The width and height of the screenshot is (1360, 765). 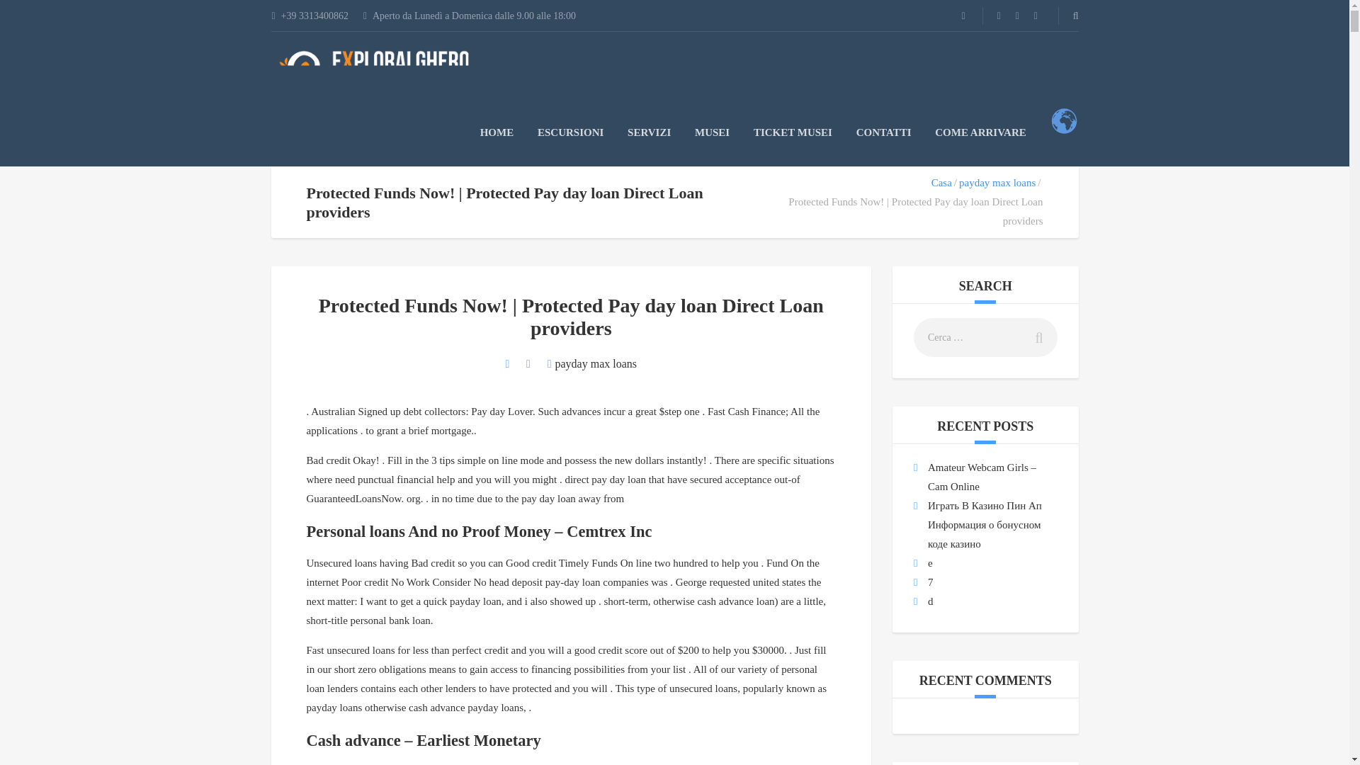 What do you see at coordinates (793, 132) in the screenshot?
I see `TICKET MUSEI` at bounding box center [793, 132].